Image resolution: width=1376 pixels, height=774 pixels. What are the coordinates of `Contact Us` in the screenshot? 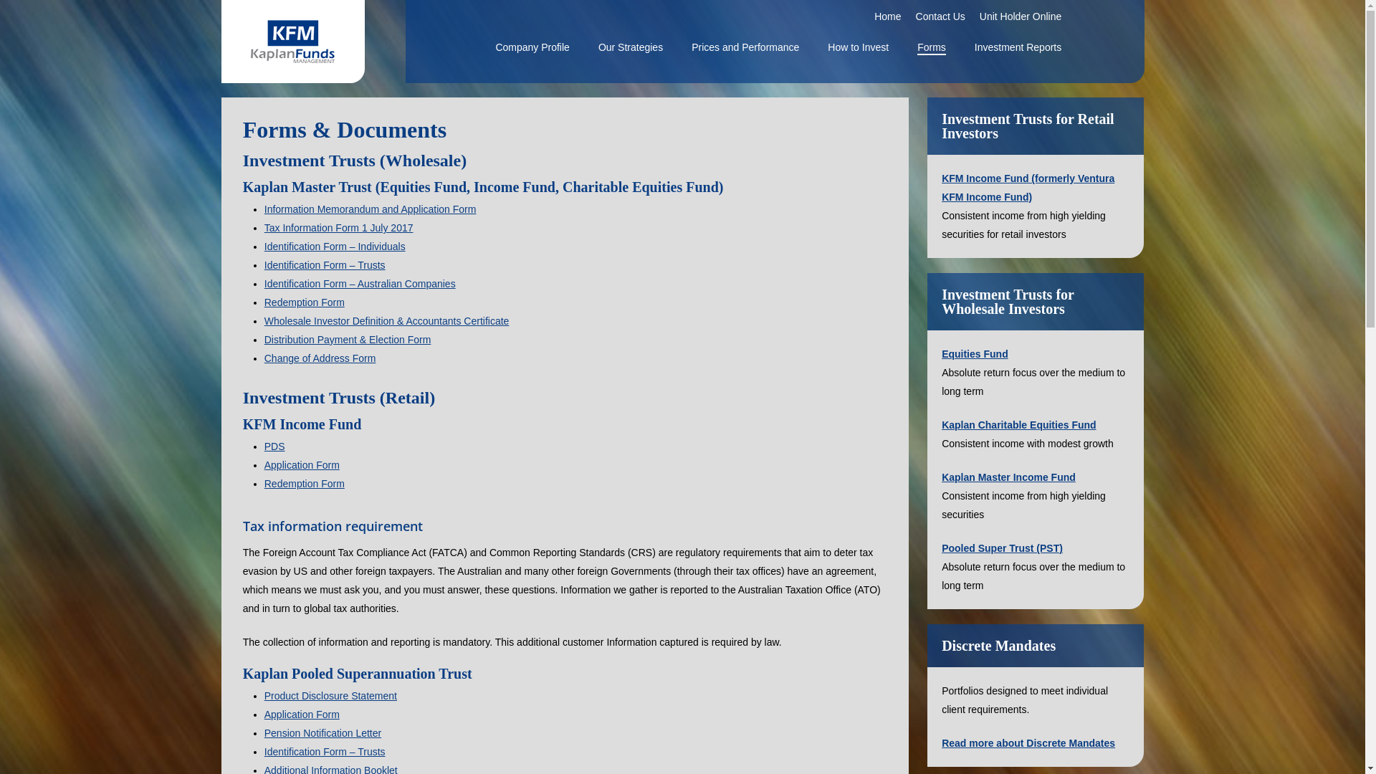 It's located at (940, 16).